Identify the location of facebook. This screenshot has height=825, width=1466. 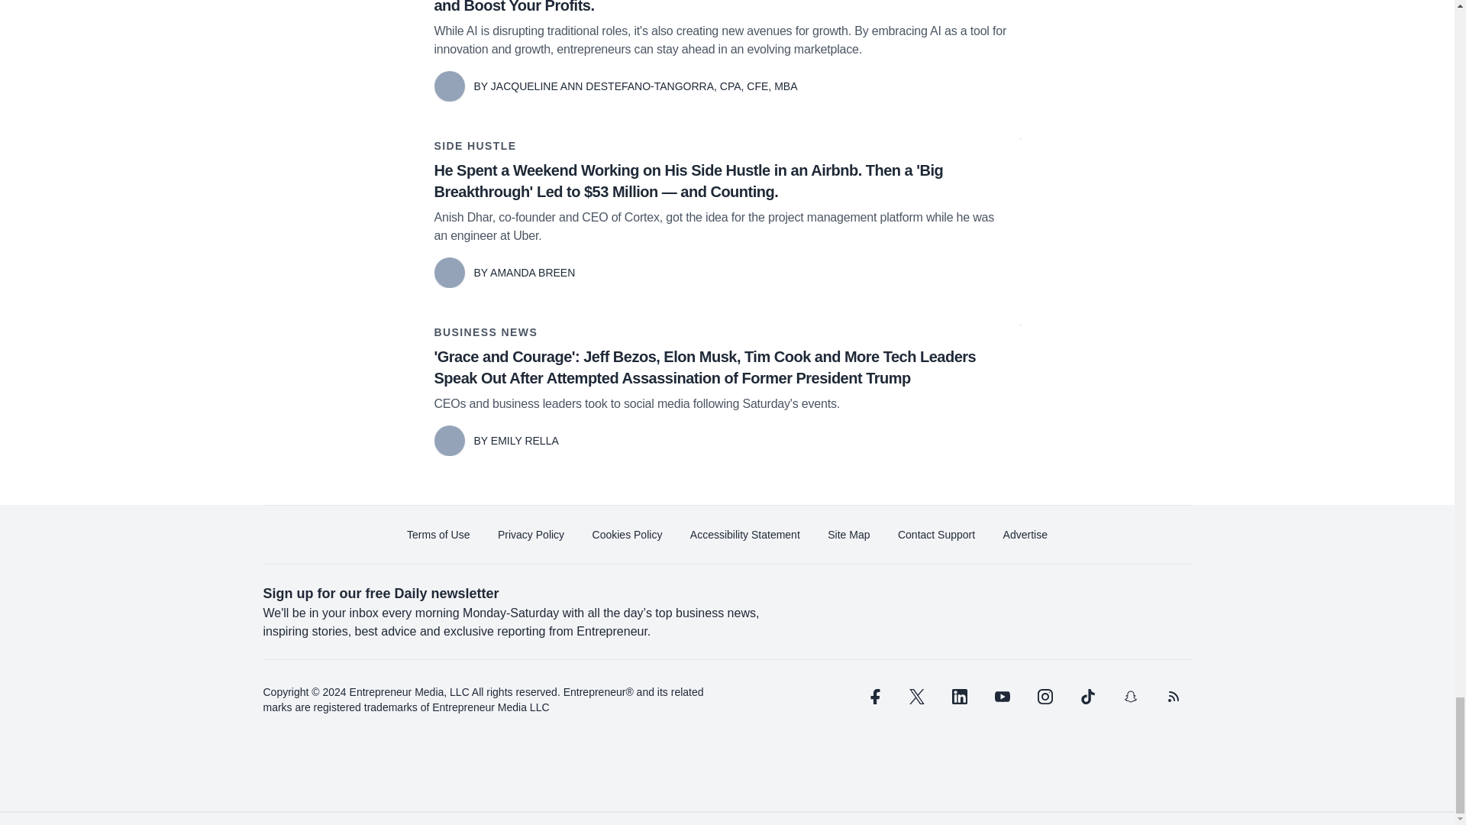
(873, 697).